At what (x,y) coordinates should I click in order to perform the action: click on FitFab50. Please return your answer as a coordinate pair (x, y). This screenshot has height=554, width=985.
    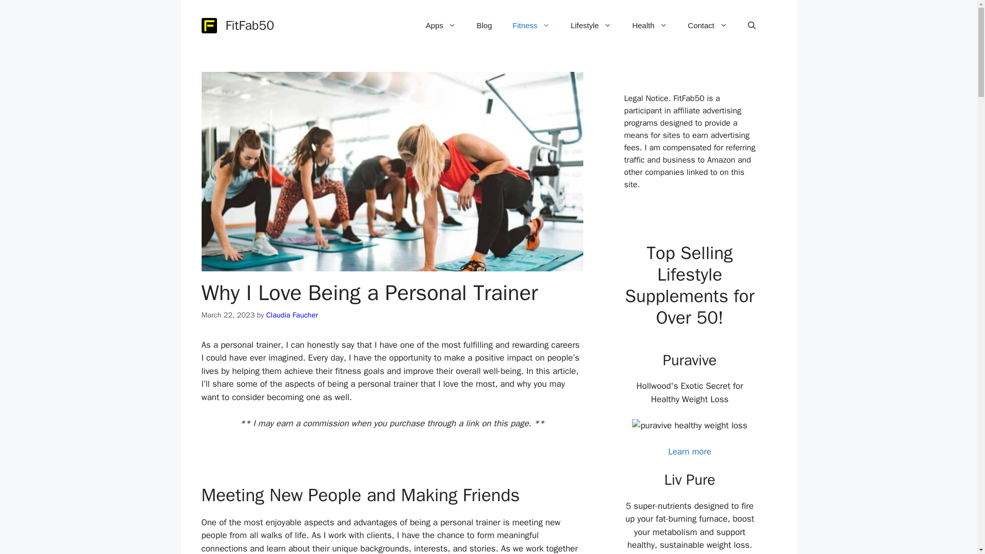
    Looking at the image, I should click on (250, 25).